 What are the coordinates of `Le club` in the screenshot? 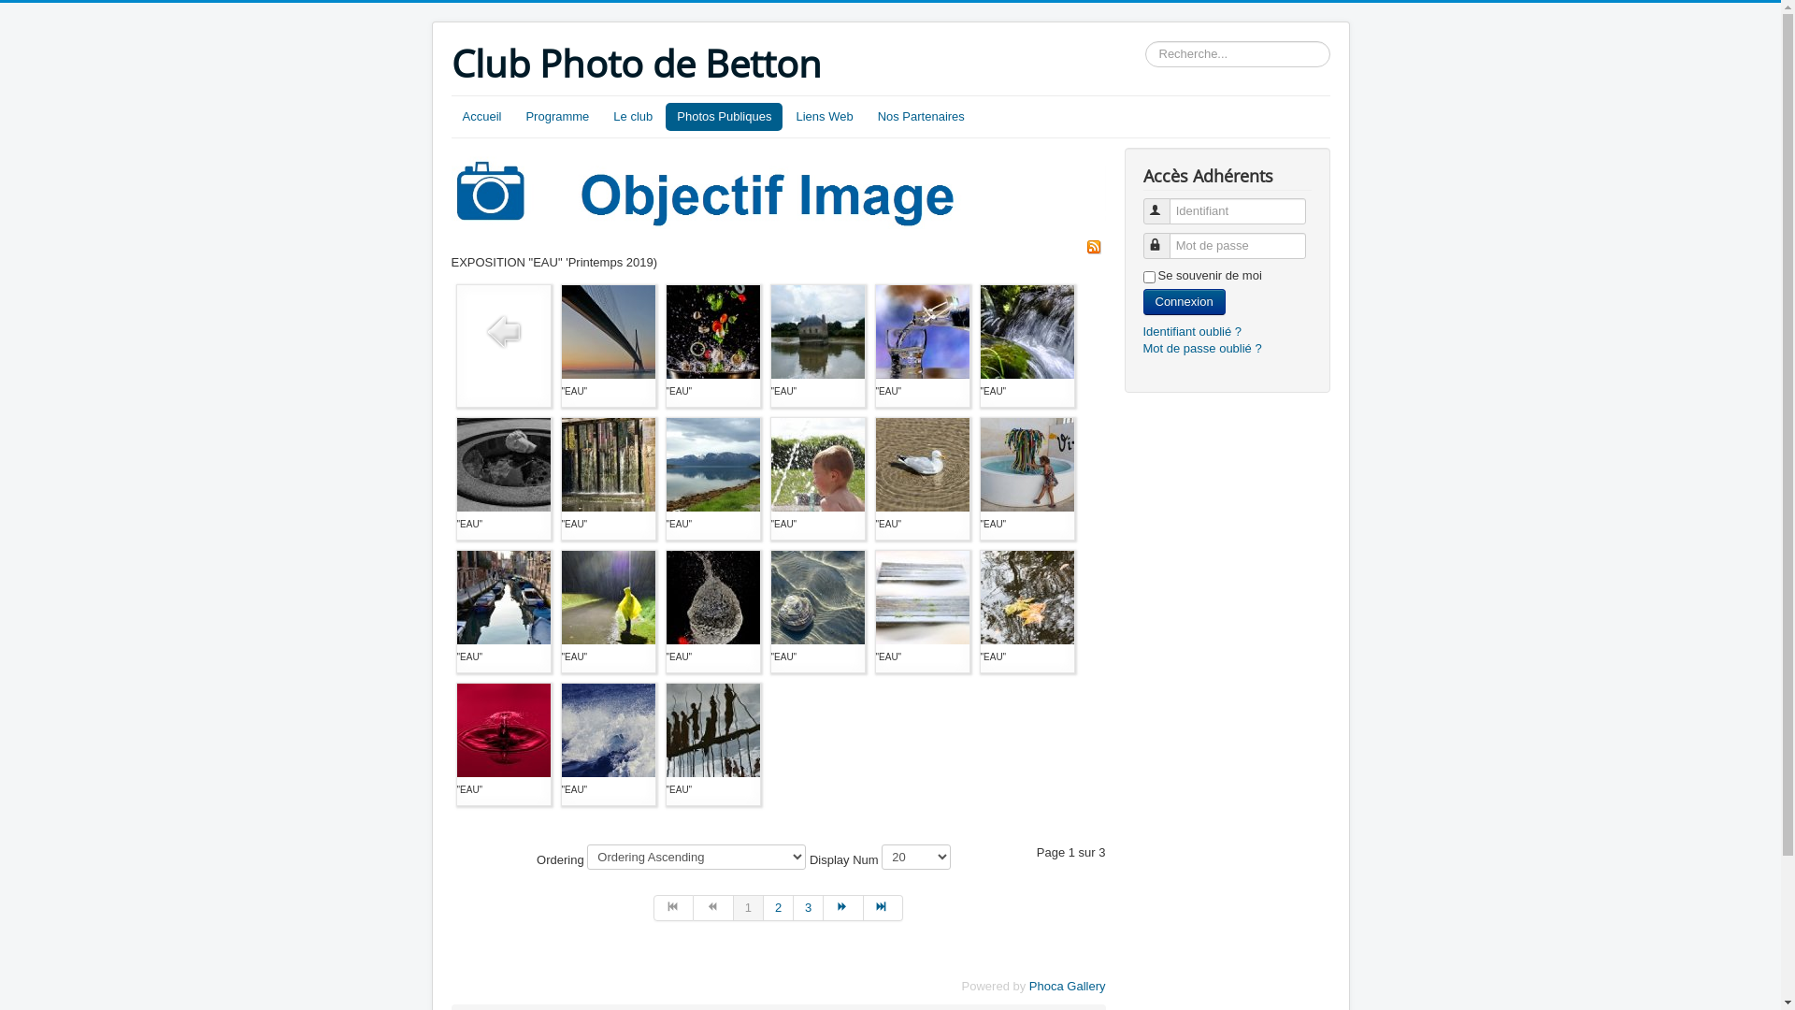 It's located at (633, 117).